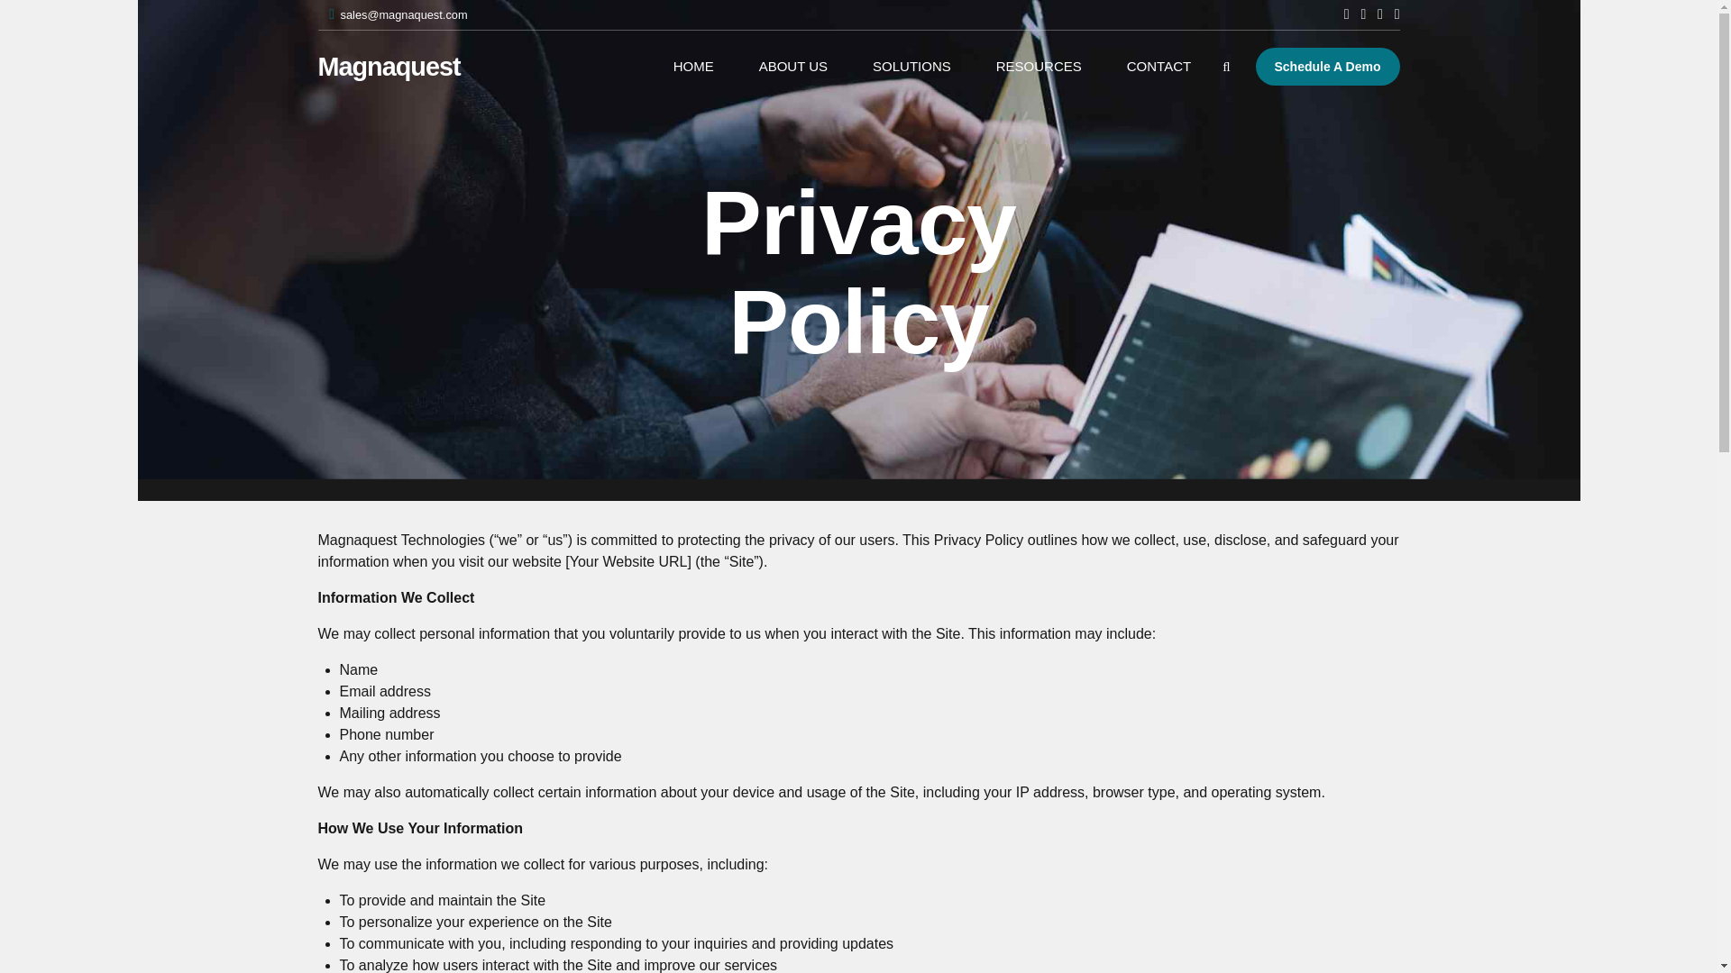 The height and width of the screenshot is (973, 1731). I want to click on Magnaquest, so click(388, 67).